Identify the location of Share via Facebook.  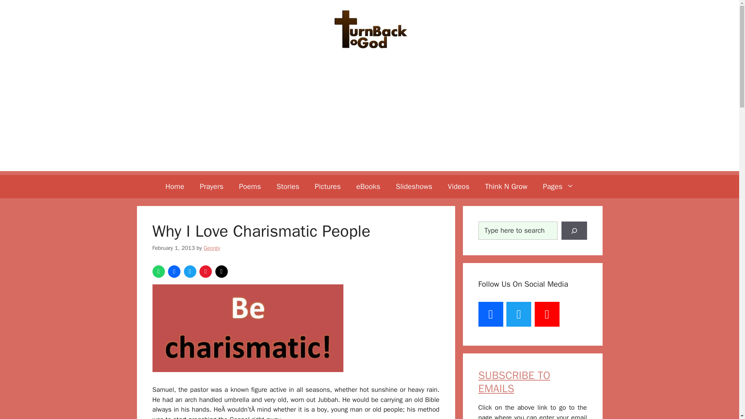
(174, 239).